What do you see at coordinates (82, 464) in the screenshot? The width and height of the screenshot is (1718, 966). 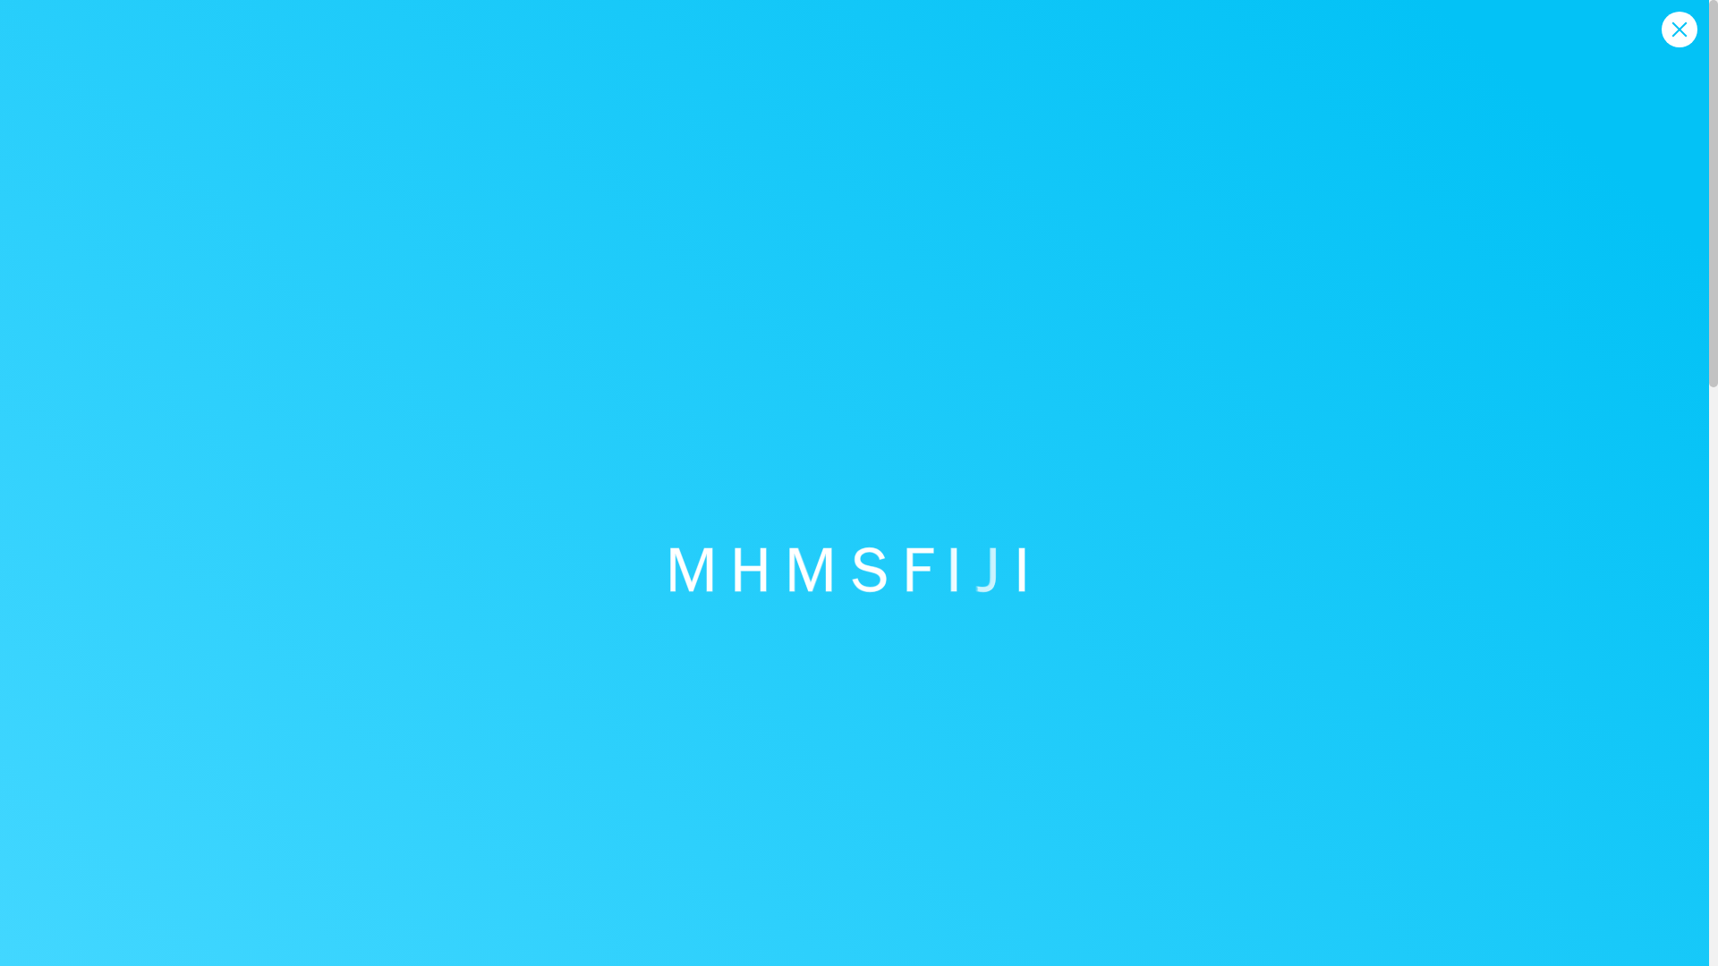 I see `MHMS FIJI` at bounding box center [82, 464].